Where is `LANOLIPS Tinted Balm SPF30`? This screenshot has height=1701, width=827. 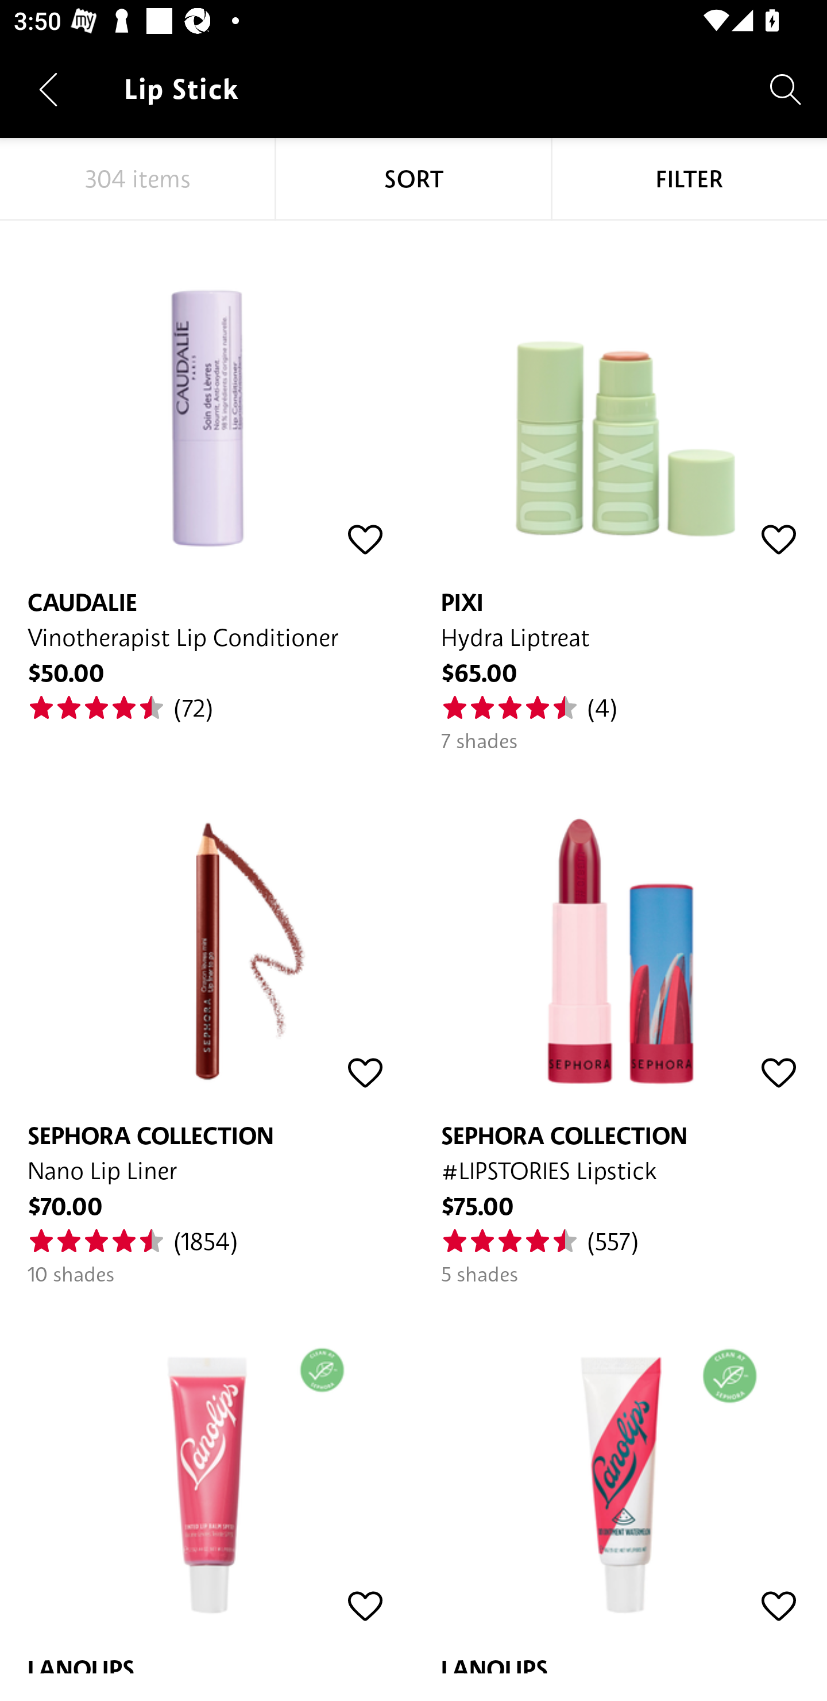
LANOLIPS Tinted Balm SPF30 is located at coordinates (207, 1480).